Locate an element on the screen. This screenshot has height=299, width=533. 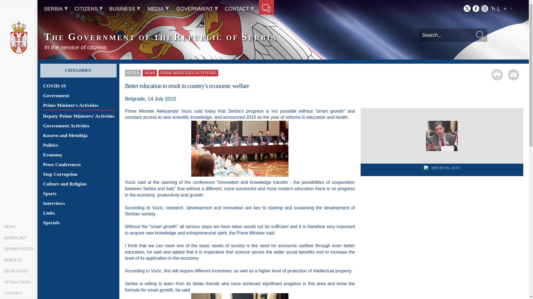
Attractions is located at coordinates (19, 282).